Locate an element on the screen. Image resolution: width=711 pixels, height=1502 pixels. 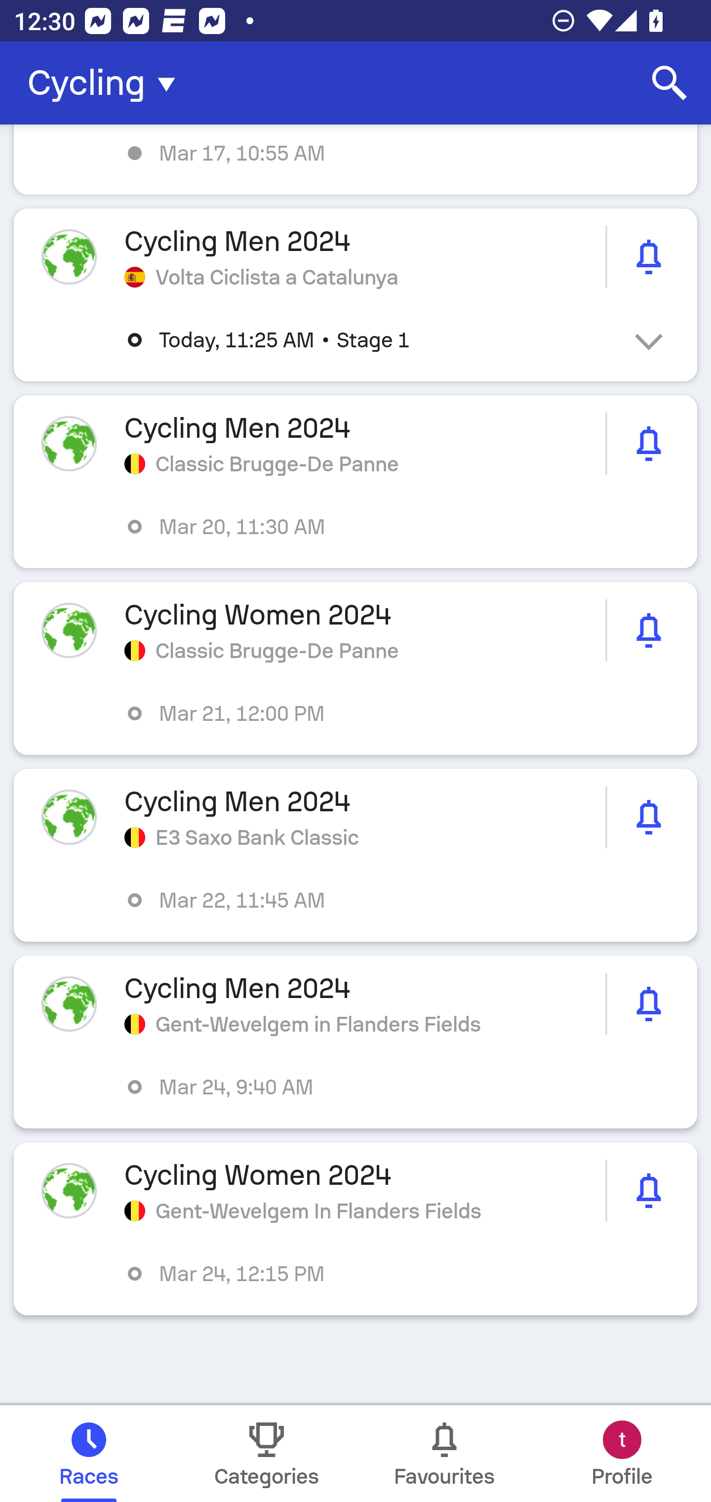
Search is located at coordinates (670, 83).